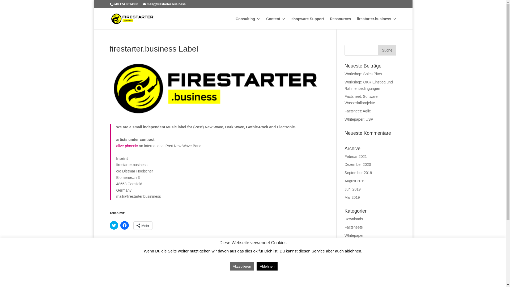  I want to click on alive phoenix, so click(127, 146).